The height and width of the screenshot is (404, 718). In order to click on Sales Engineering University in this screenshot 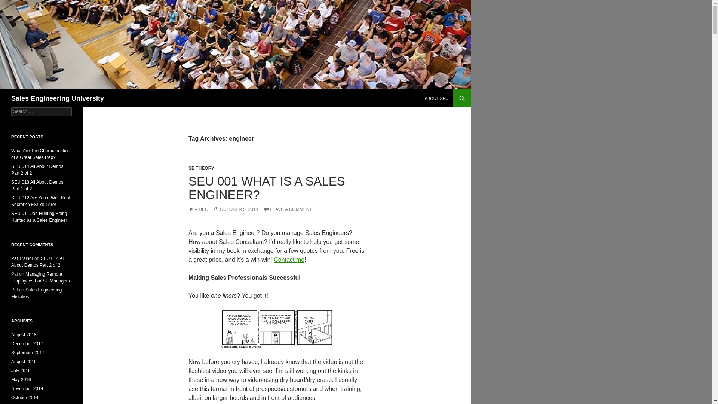, I will do `click(58, 98)`.